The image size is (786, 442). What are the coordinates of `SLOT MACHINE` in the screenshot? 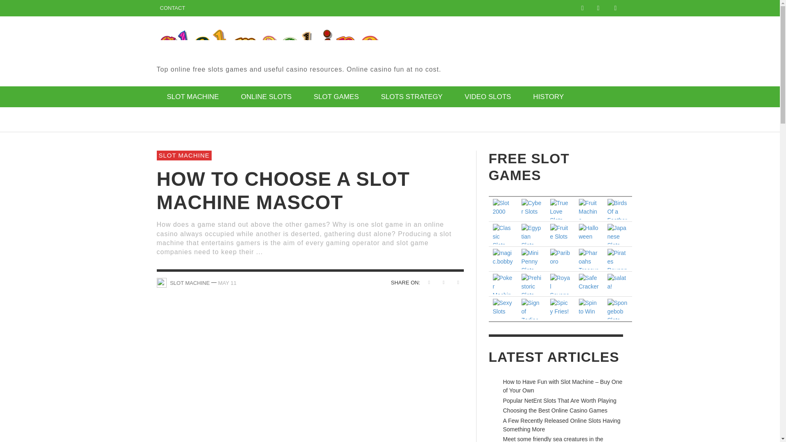 It's located at (192, 97).